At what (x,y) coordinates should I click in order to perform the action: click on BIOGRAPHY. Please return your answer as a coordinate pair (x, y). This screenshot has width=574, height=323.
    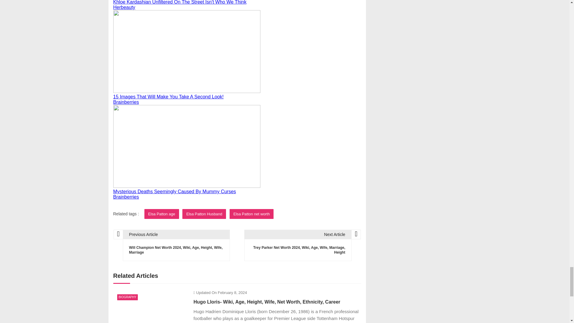
    Looking at the image, I should click on (127, 297).